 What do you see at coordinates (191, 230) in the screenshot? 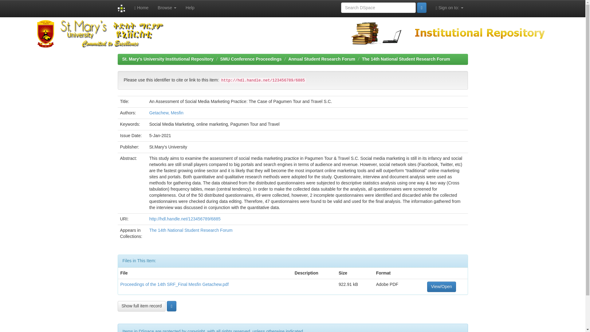
I see `The 14th National Student Research Forum` at bounding box center [191, 230].